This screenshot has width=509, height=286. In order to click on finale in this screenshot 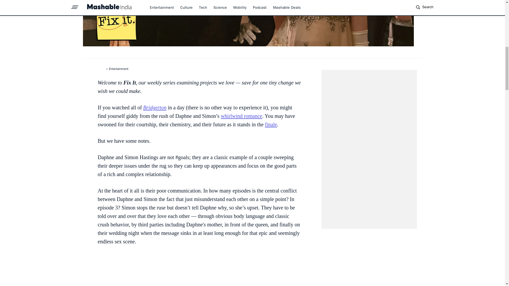, I will do `click(271, 124)`.